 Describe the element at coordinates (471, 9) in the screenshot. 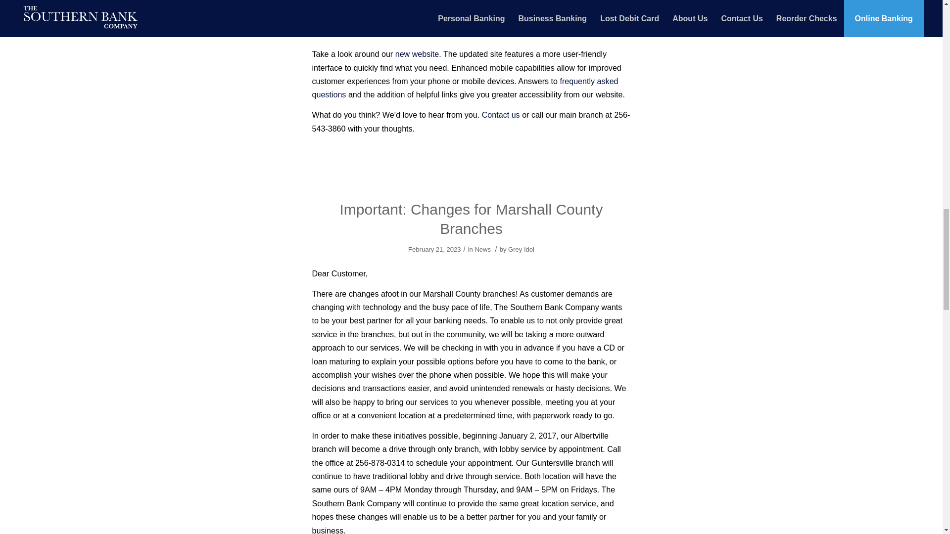

I see `A New Look for Sobanco.com` at that location.